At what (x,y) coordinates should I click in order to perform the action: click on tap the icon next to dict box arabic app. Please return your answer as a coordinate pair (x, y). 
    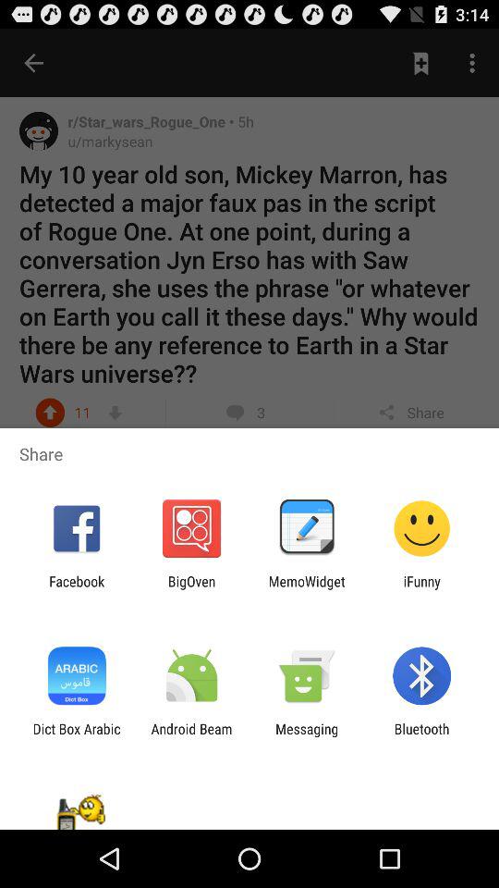
    Looking at the image, I should click on (191, 736).